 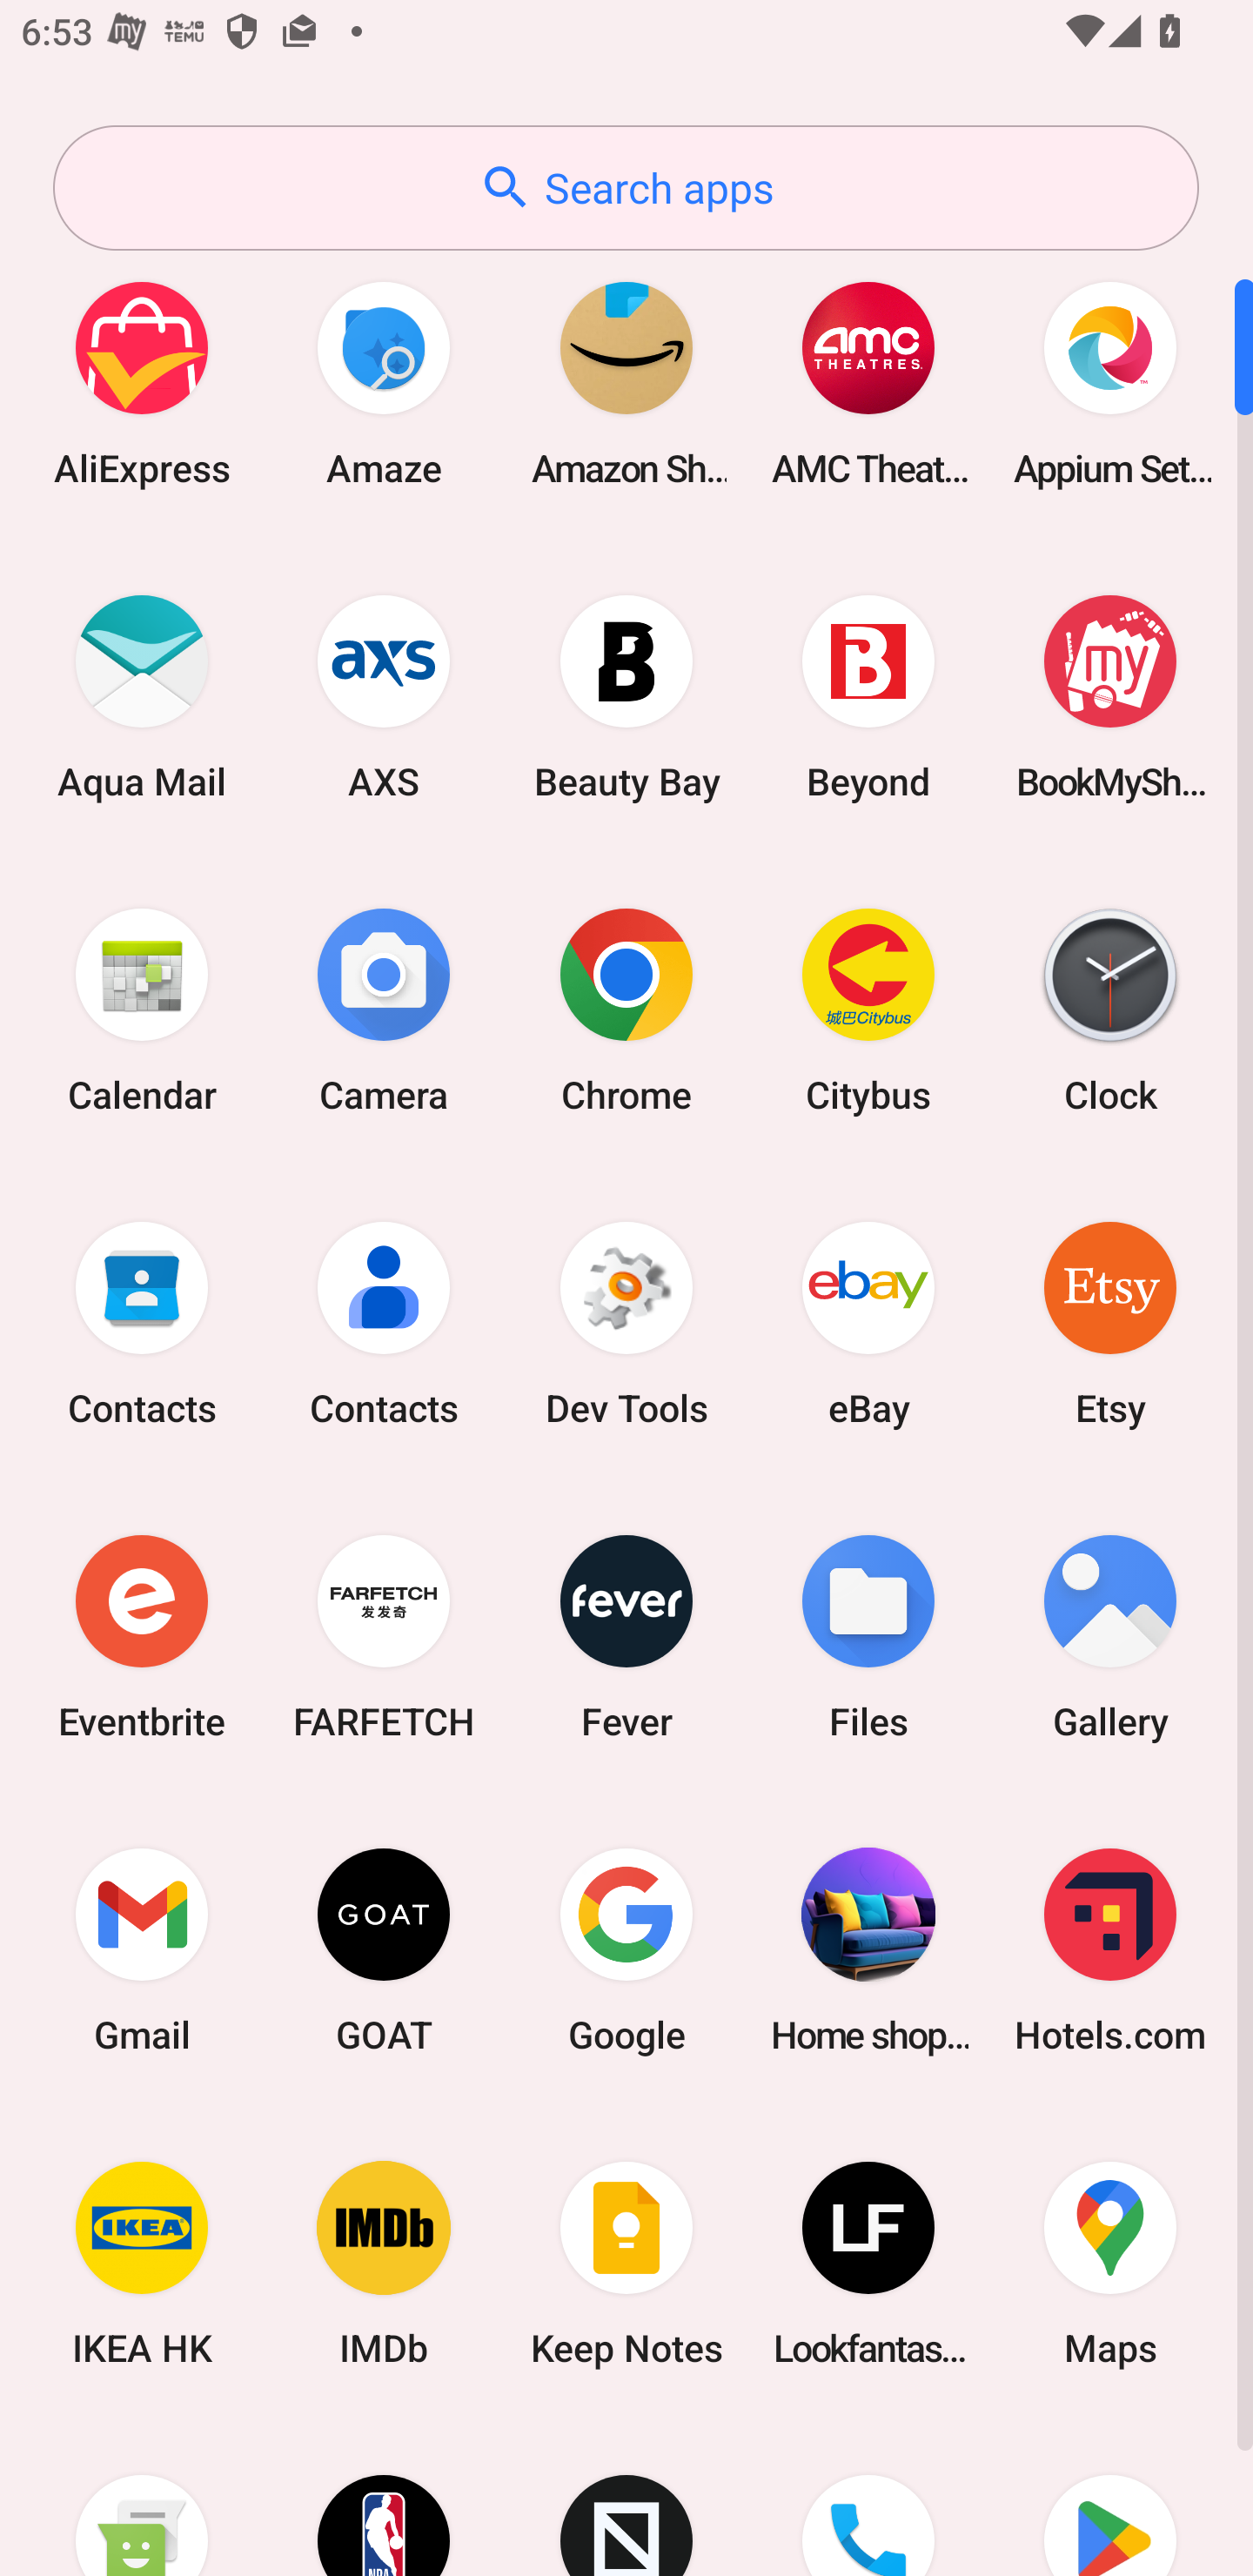 I want to click on eBay, so click(x=868, y=1323).